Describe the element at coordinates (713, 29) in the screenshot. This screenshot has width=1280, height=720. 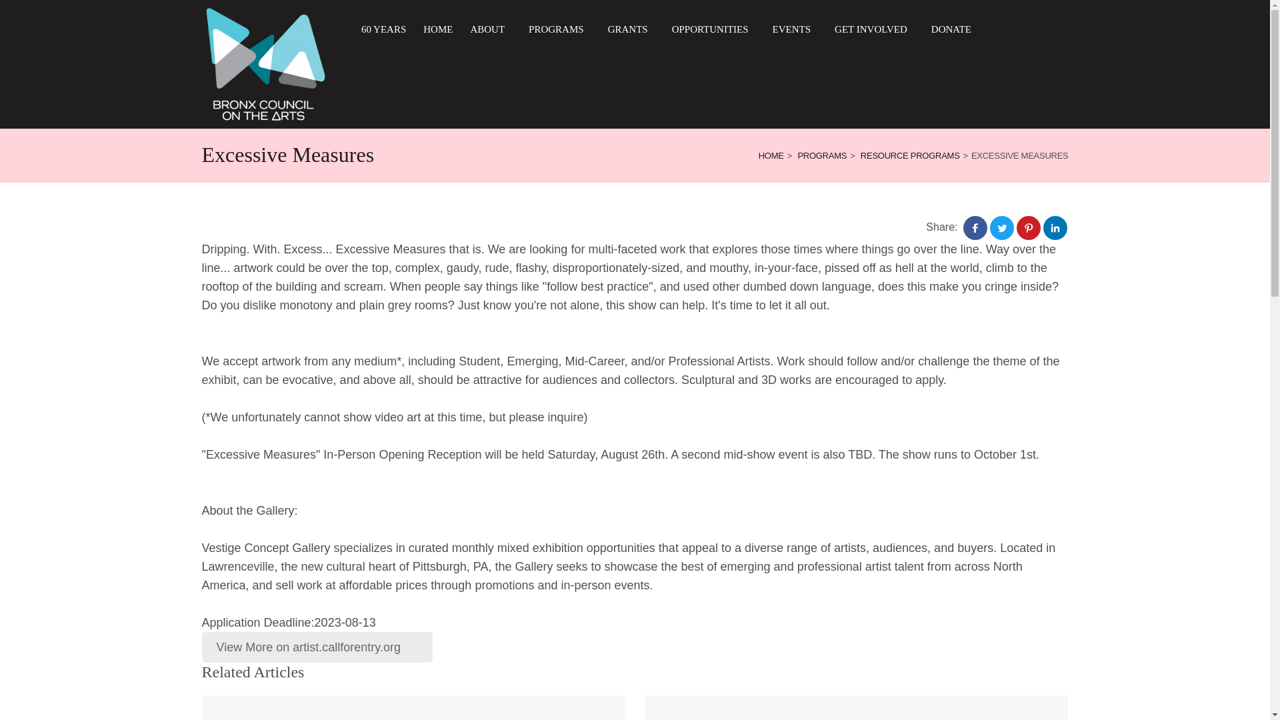
I see `OPPORTUNITIES` at that location.